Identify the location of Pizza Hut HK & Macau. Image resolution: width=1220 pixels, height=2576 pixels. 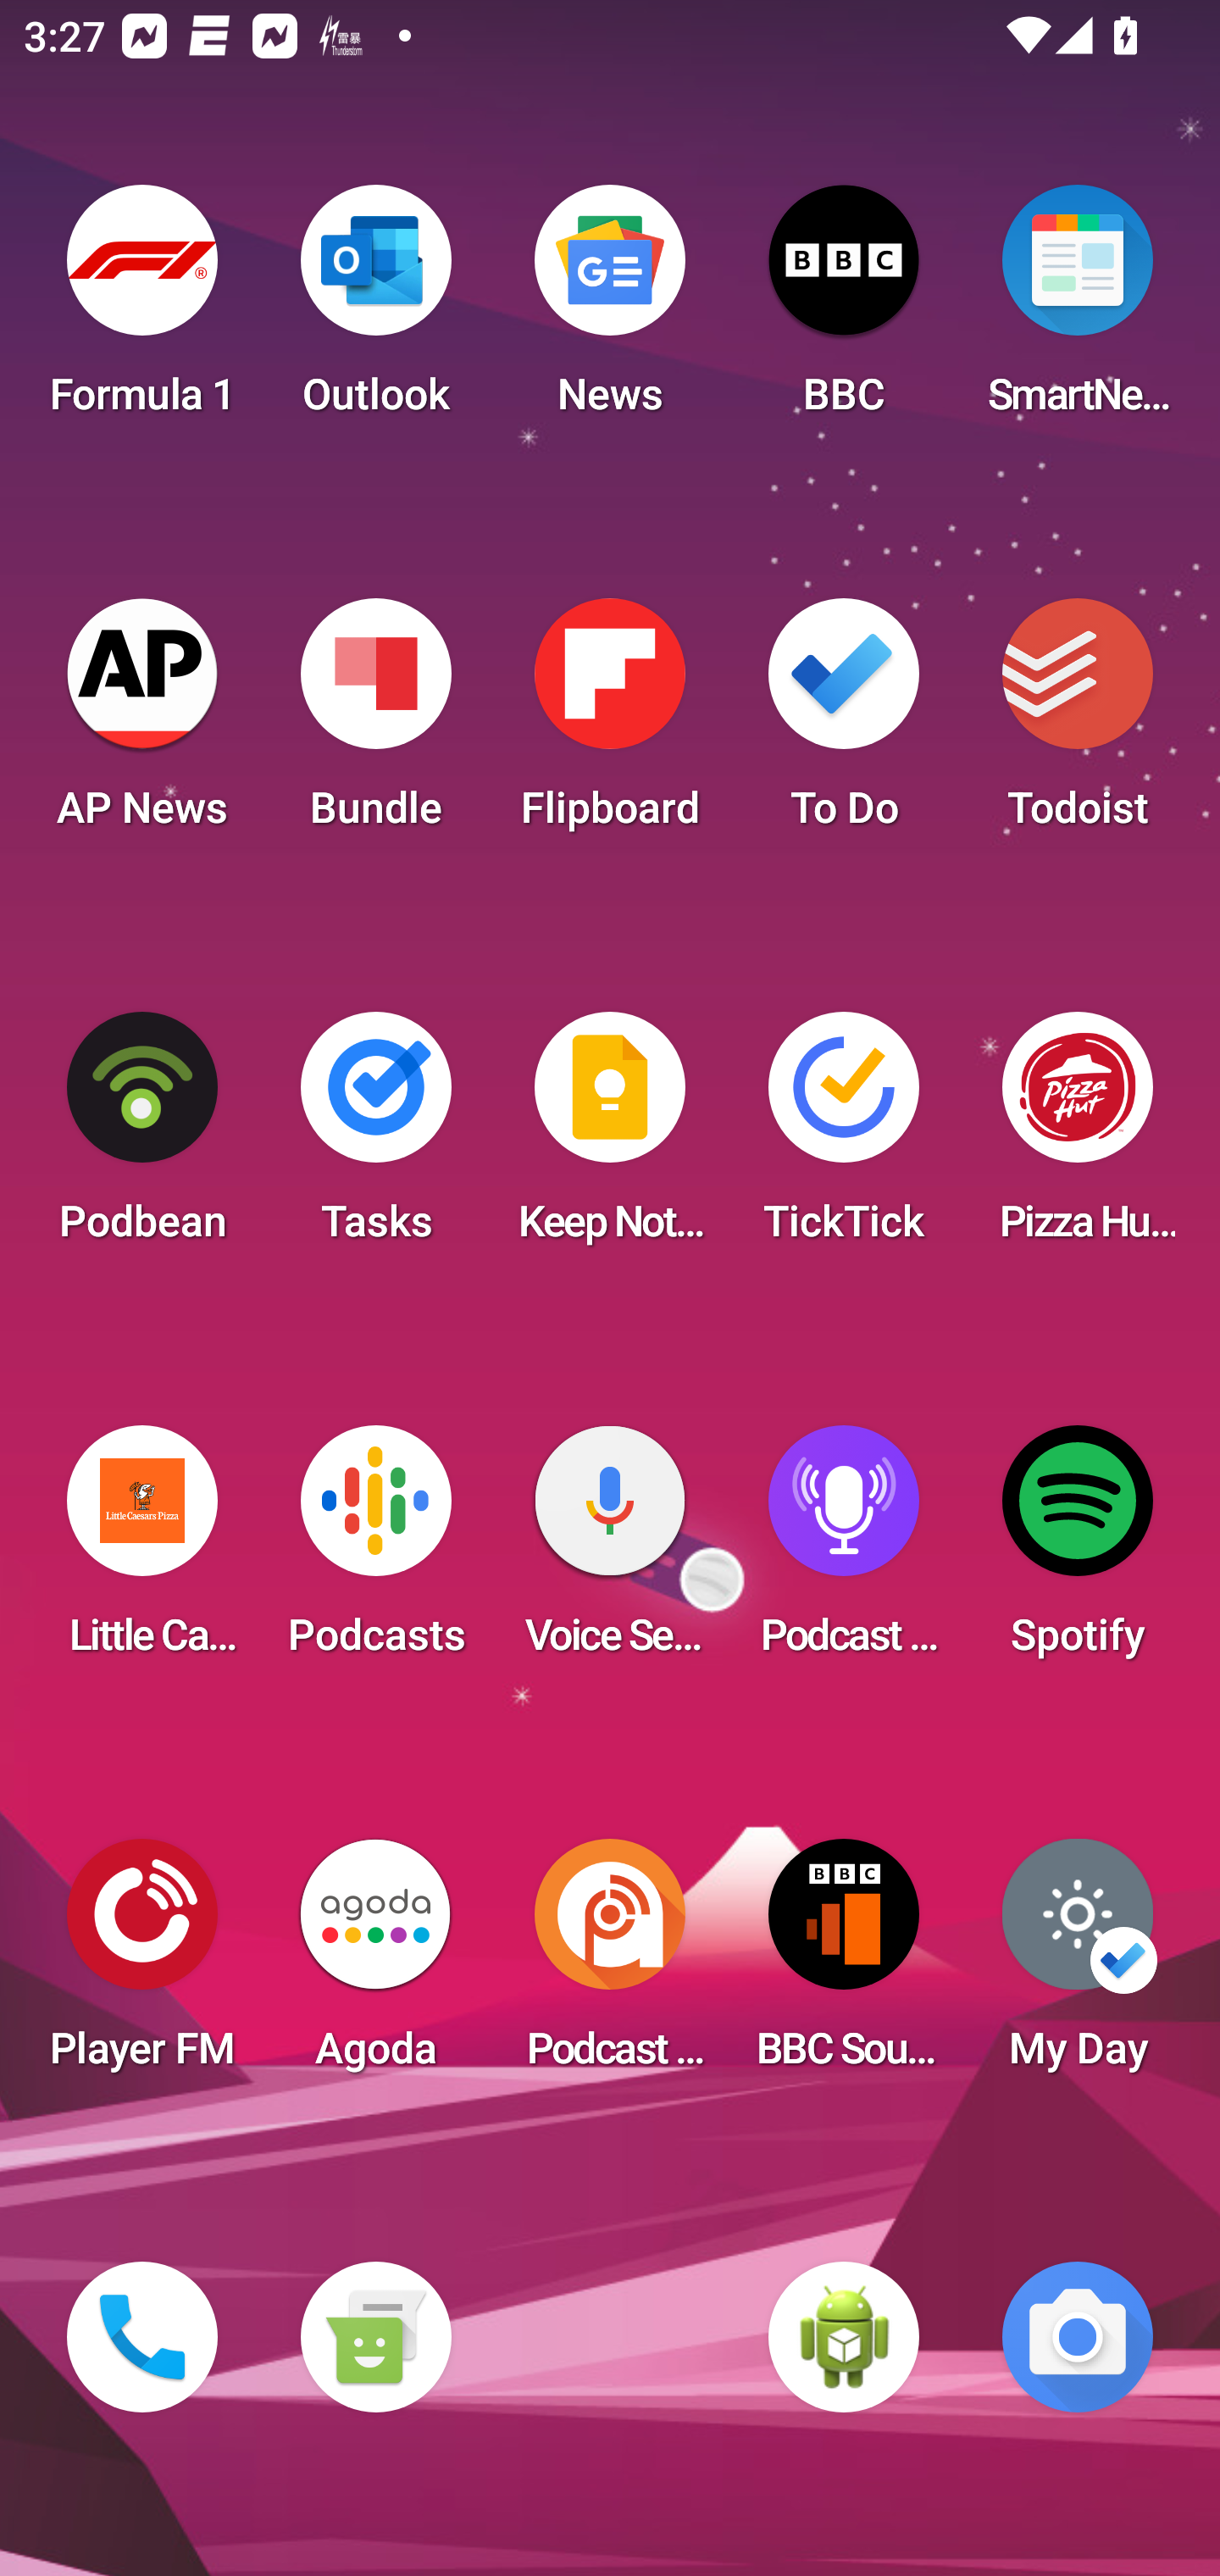
(1078, 1137).